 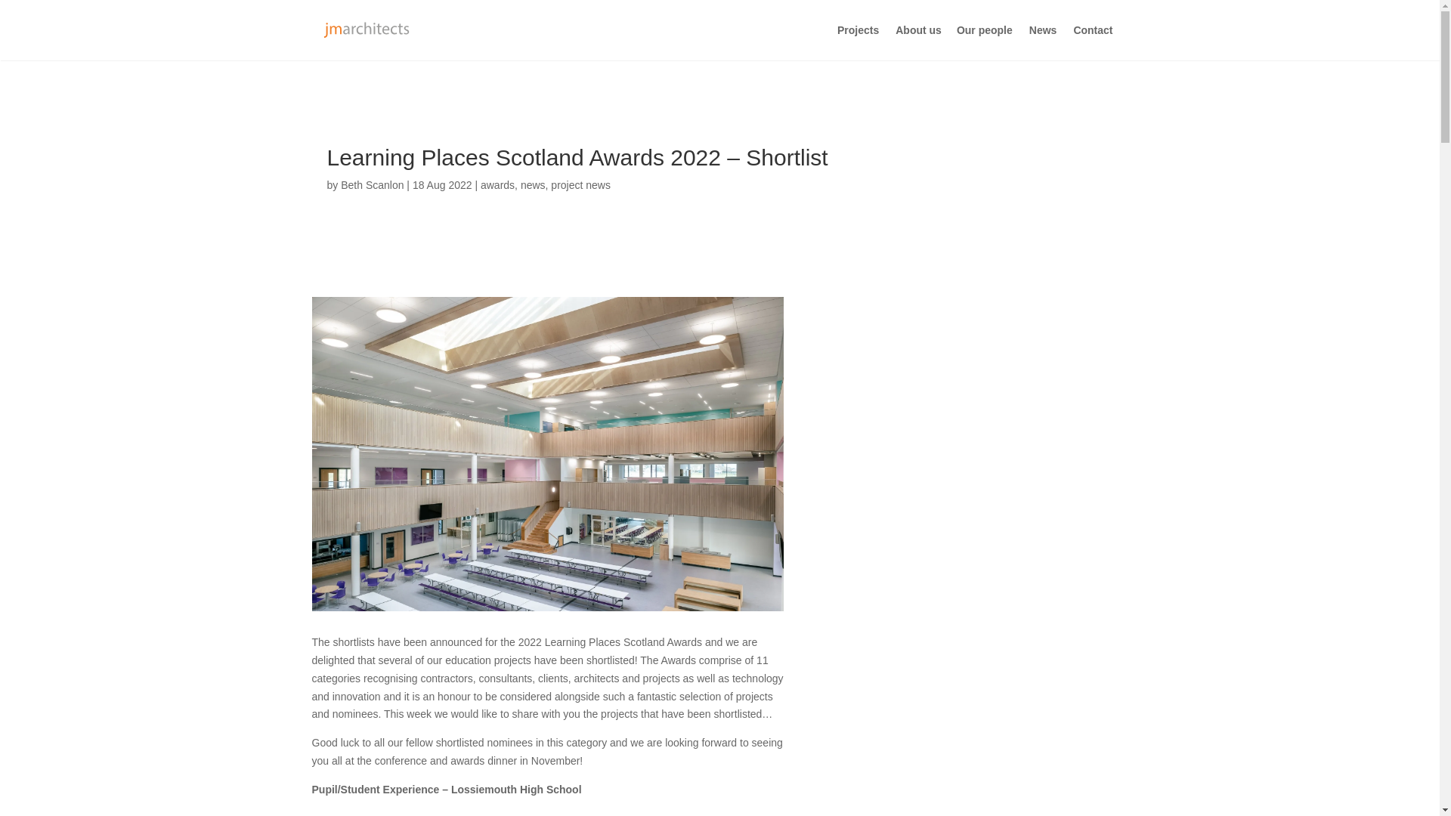 What do you see at coordinates (533, 184) in the screenshot?
I see `news` at bounding box center [533, 184].